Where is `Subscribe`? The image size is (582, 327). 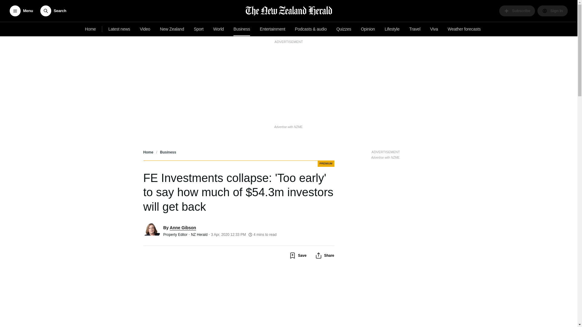
Subscribe is located at coordinates (517, 11).